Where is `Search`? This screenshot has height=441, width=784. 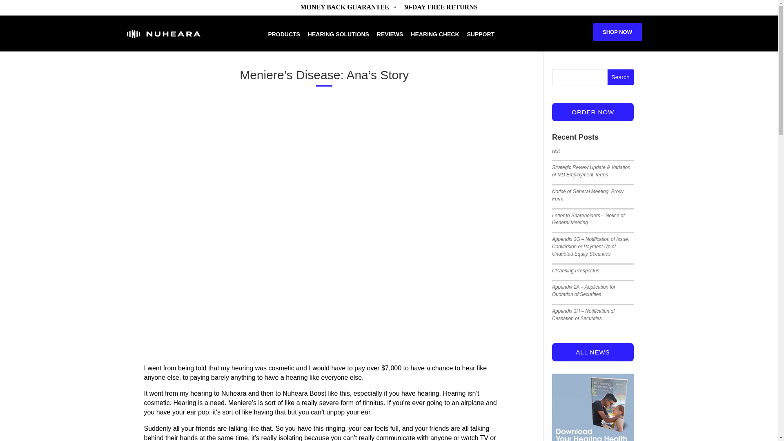
Search is located at coordinates (621, 77).